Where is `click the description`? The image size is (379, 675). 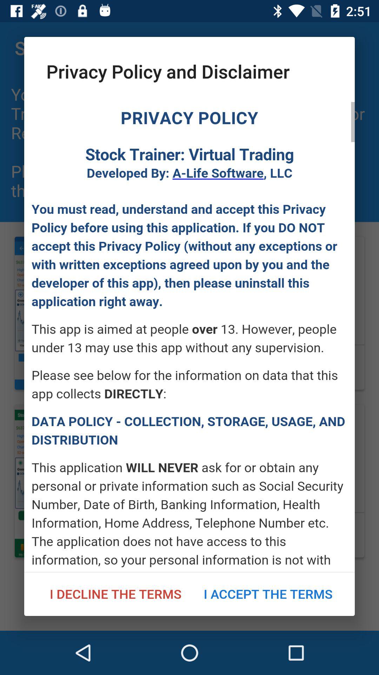 click the description is located at coordinates (189, 337).